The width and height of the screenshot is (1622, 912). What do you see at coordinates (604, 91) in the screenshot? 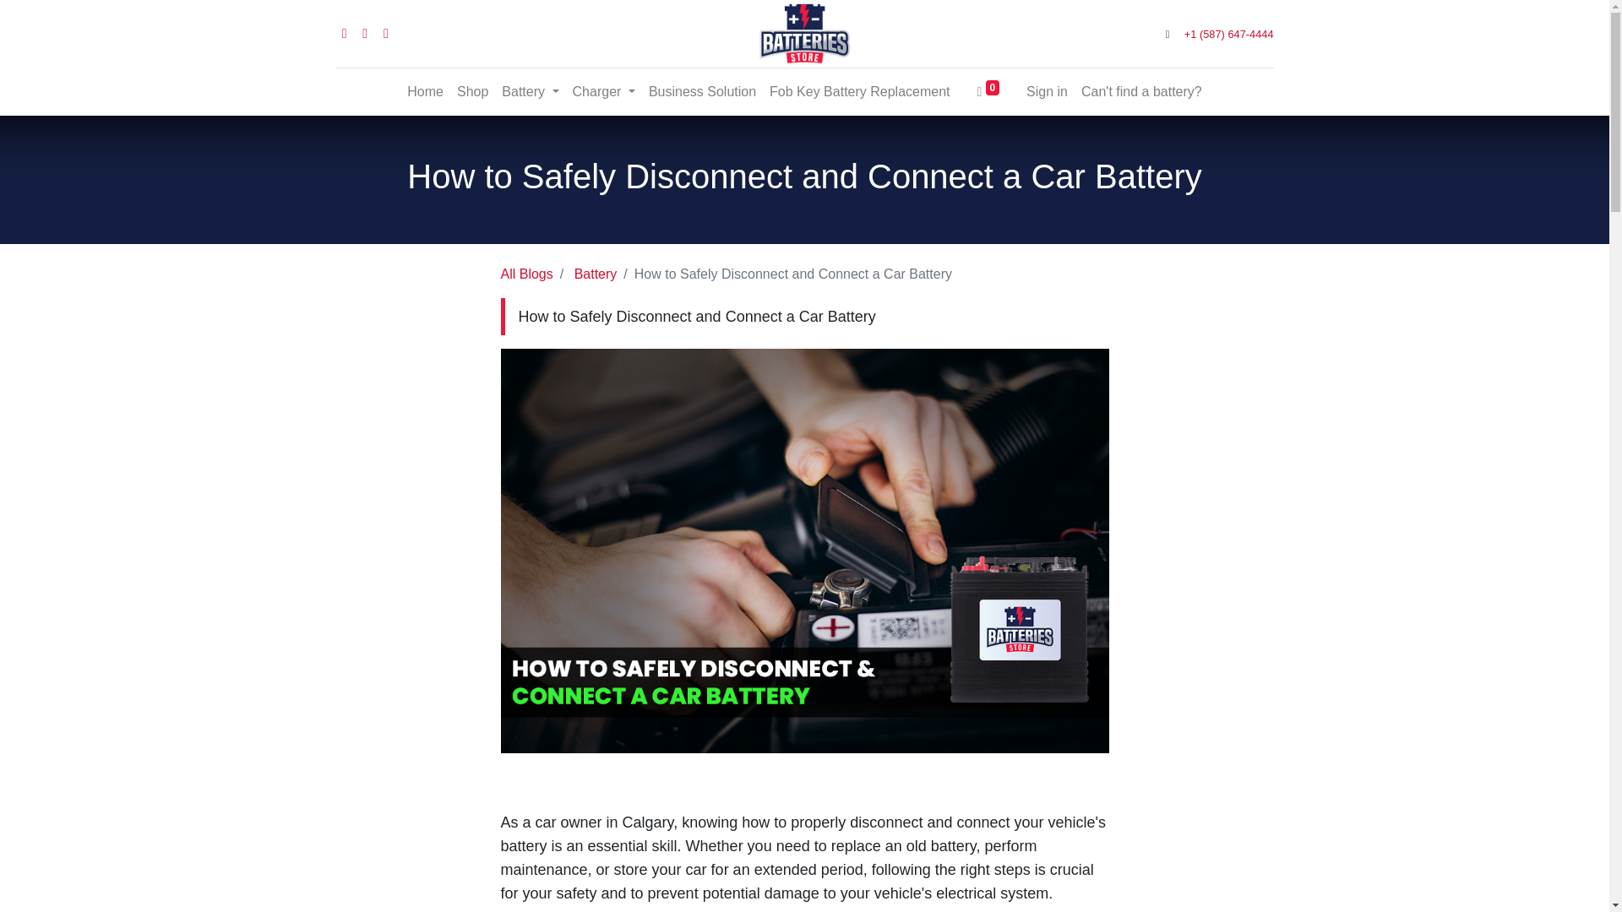
I see `Charger` at bounding box center [604, 91].